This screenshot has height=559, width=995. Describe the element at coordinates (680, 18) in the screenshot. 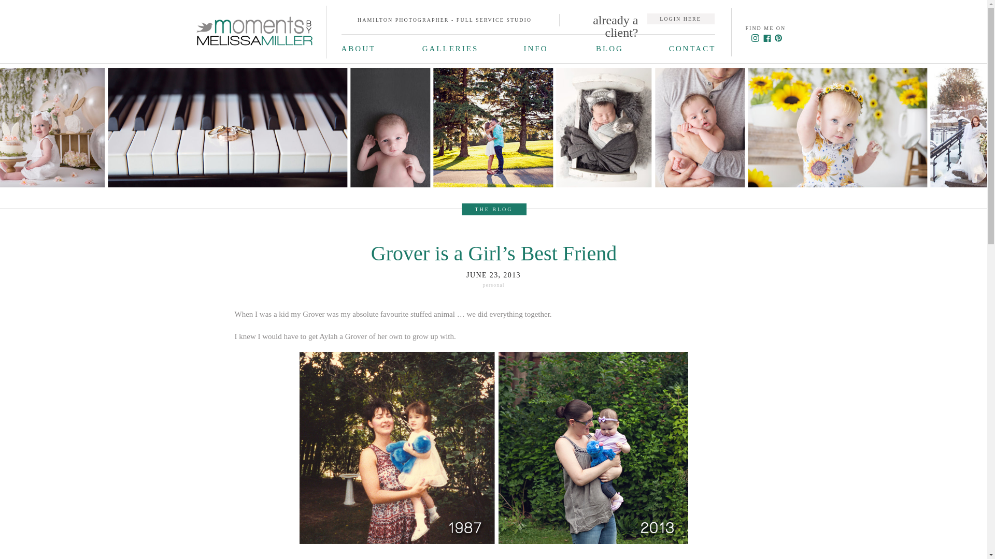

I see `LOGIN HERE` at that location.